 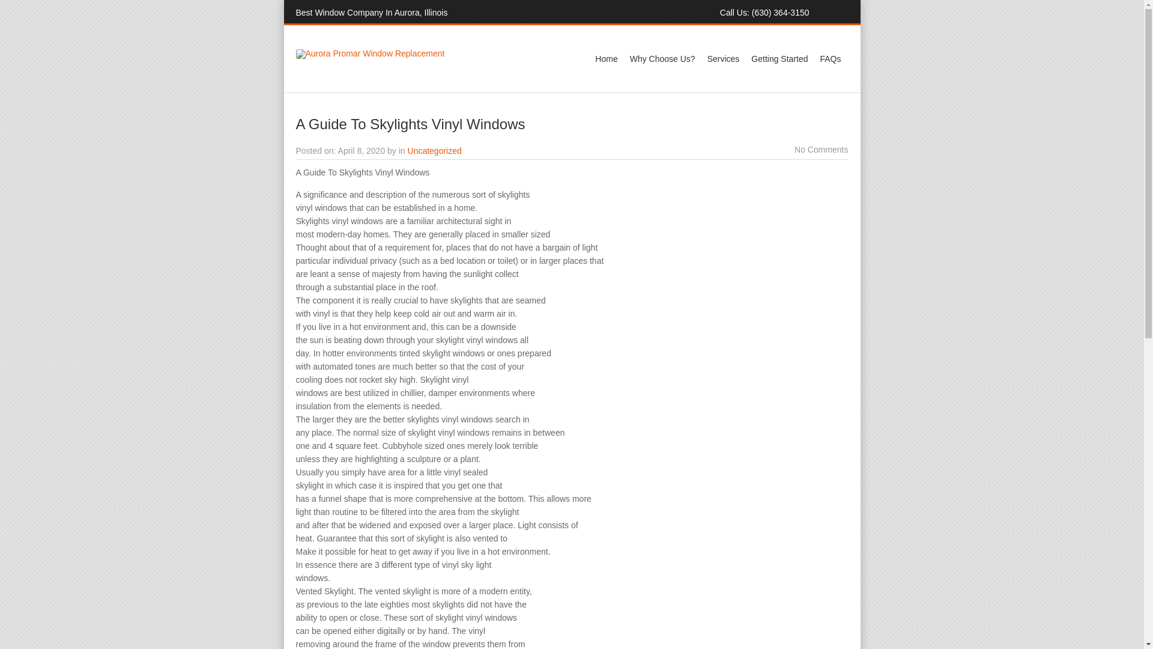 What do you see at coordinates (779, 59) in the screenshot?
I see `Getting Started` at bounding box center [779, 59].